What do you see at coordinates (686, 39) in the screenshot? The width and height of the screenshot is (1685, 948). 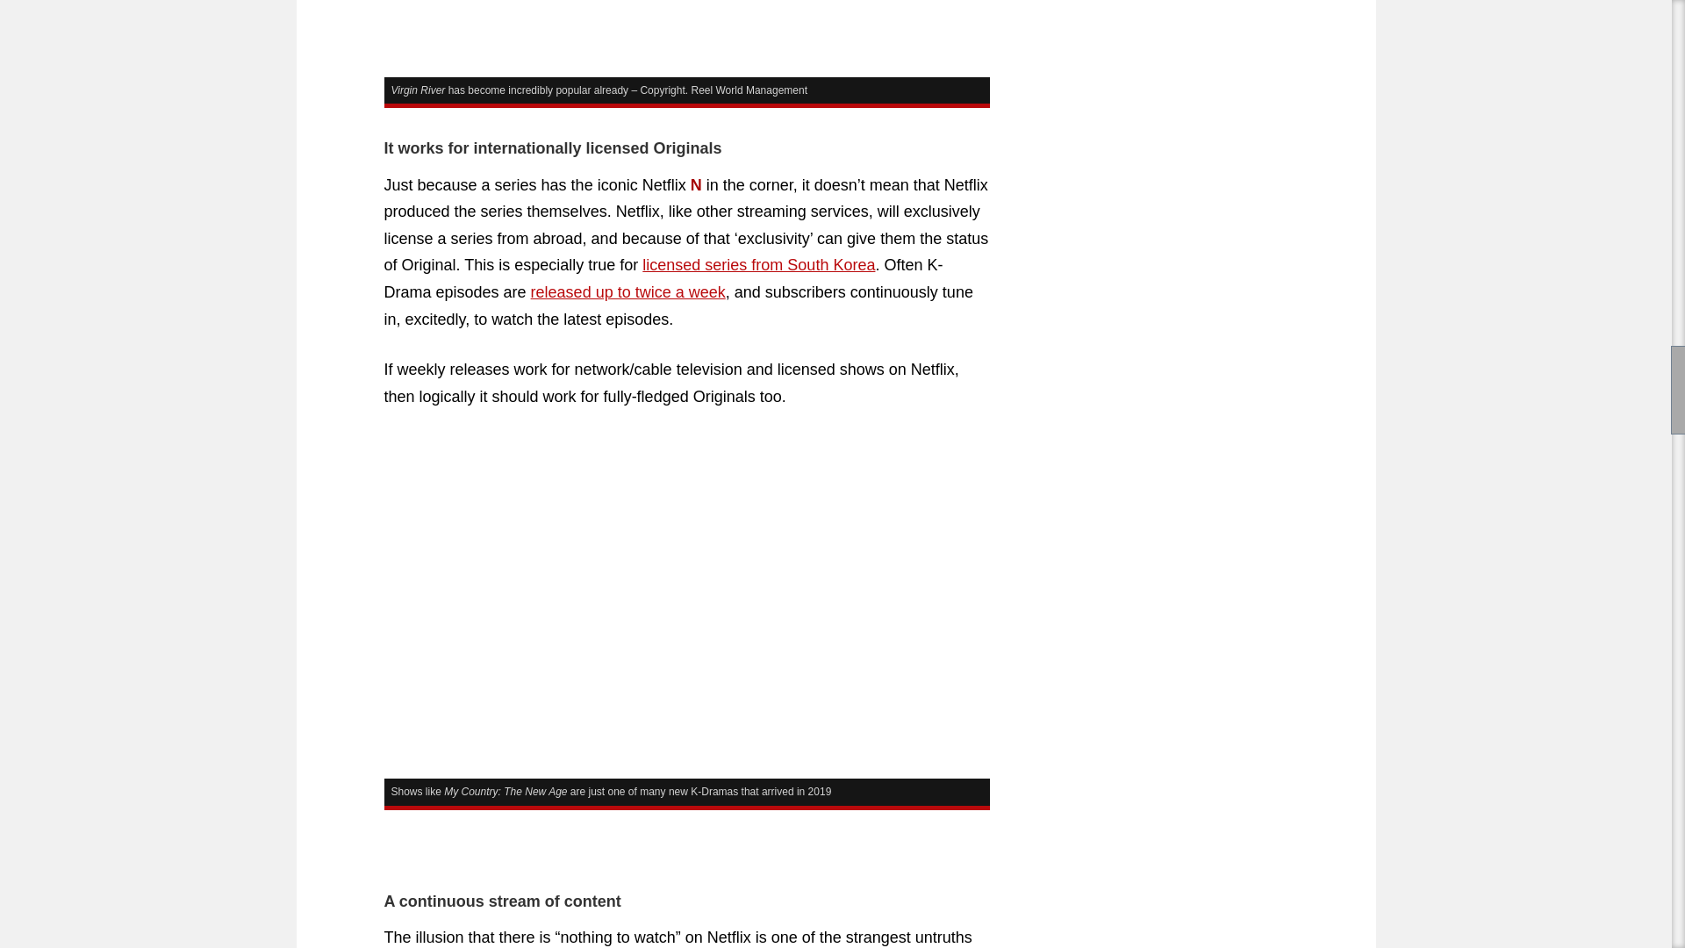 I see `Virgin River Season 2 Renewed By Netflix` at bounding box center [686, 39].